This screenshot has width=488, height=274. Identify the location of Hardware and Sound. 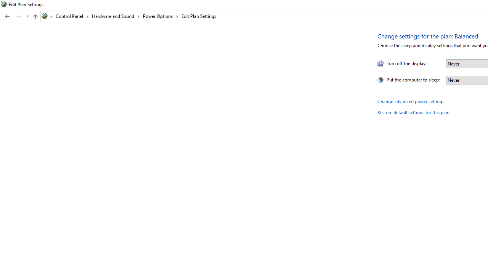
(116, 16).